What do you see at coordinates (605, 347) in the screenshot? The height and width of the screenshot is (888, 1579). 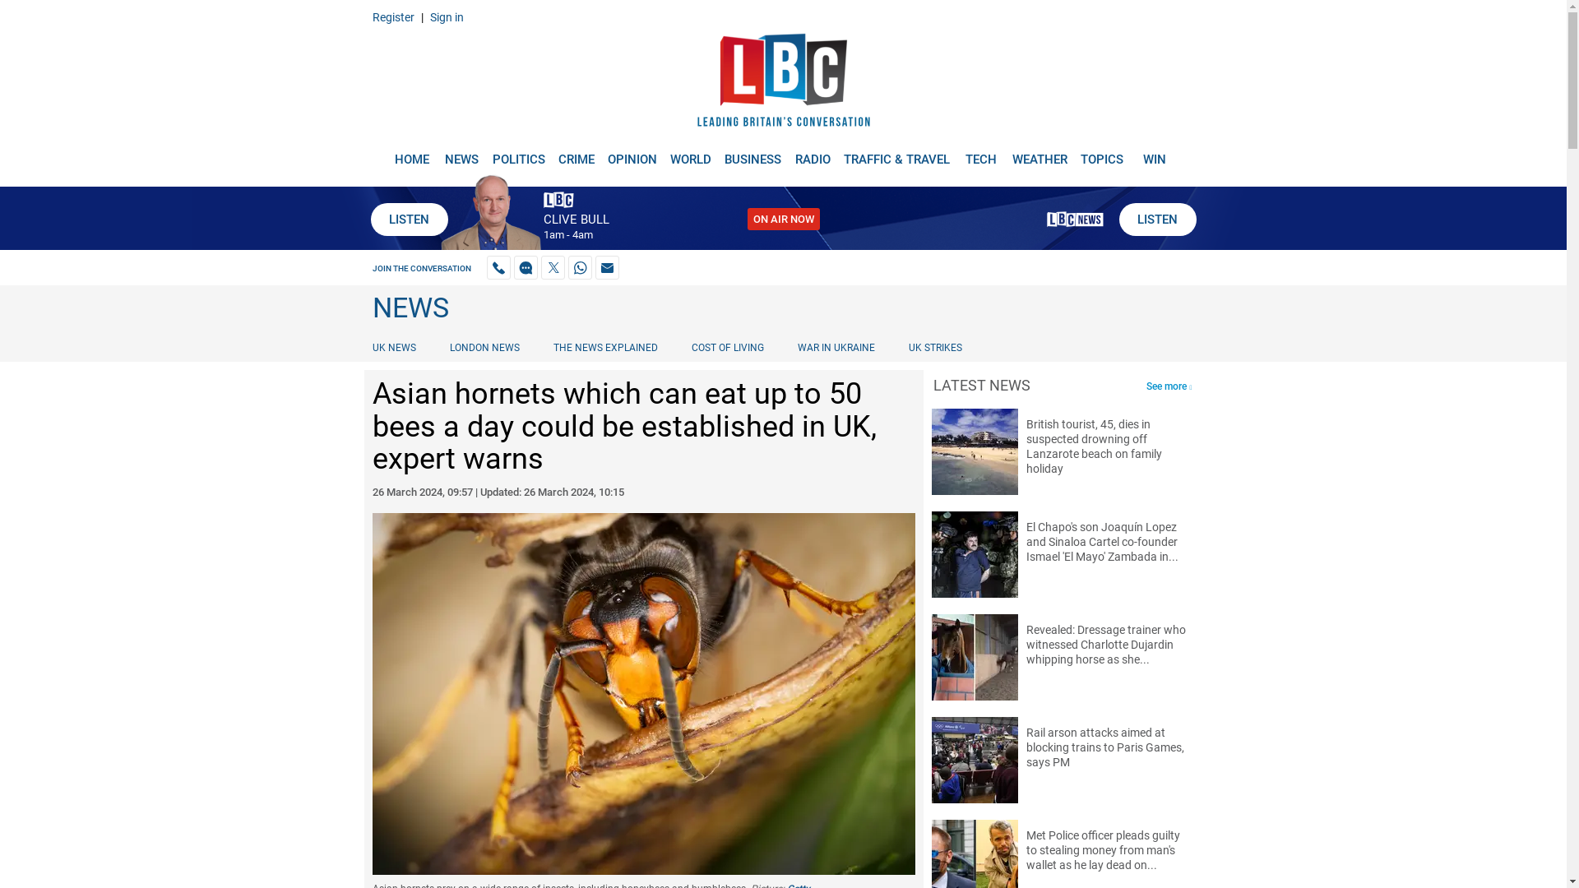 I see `THE NEWS EXPLAINED` at bounding box center [605, 347].